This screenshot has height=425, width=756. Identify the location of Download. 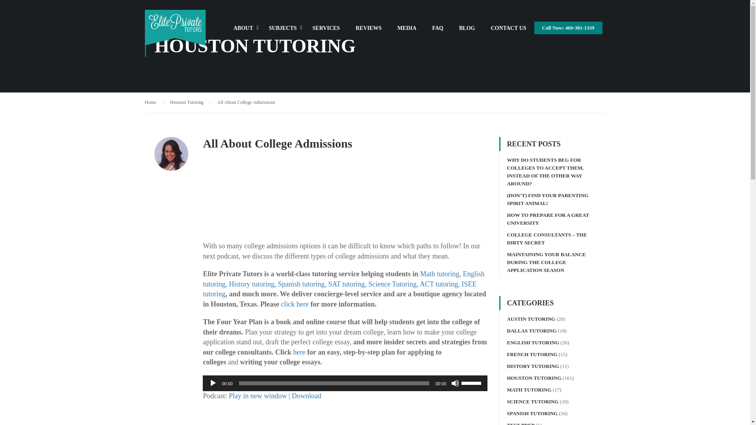
(306, 396).